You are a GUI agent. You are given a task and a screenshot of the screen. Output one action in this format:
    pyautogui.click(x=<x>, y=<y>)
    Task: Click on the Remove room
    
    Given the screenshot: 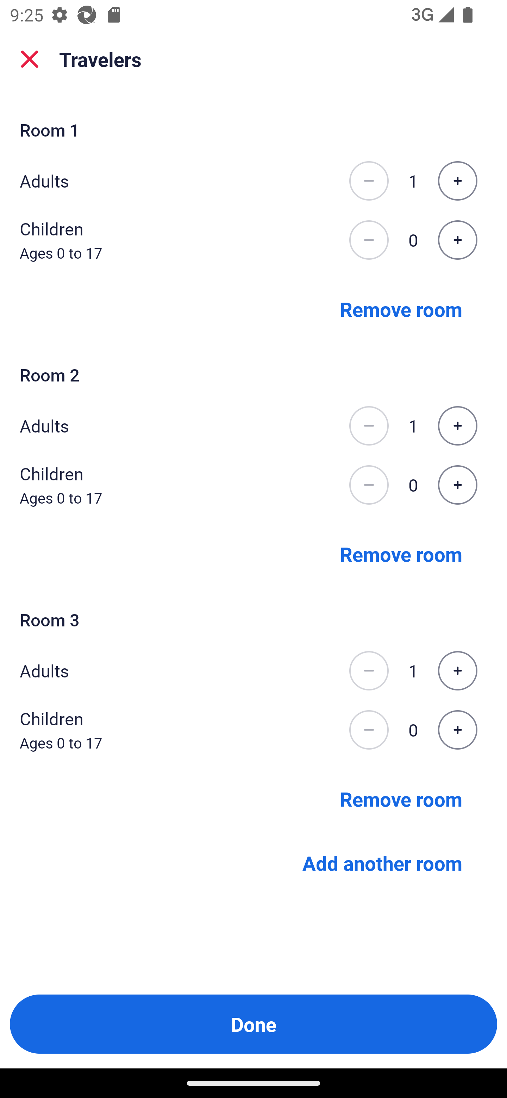 What is the action you would take?
    pyautogui.click(x=401, y=554)
    